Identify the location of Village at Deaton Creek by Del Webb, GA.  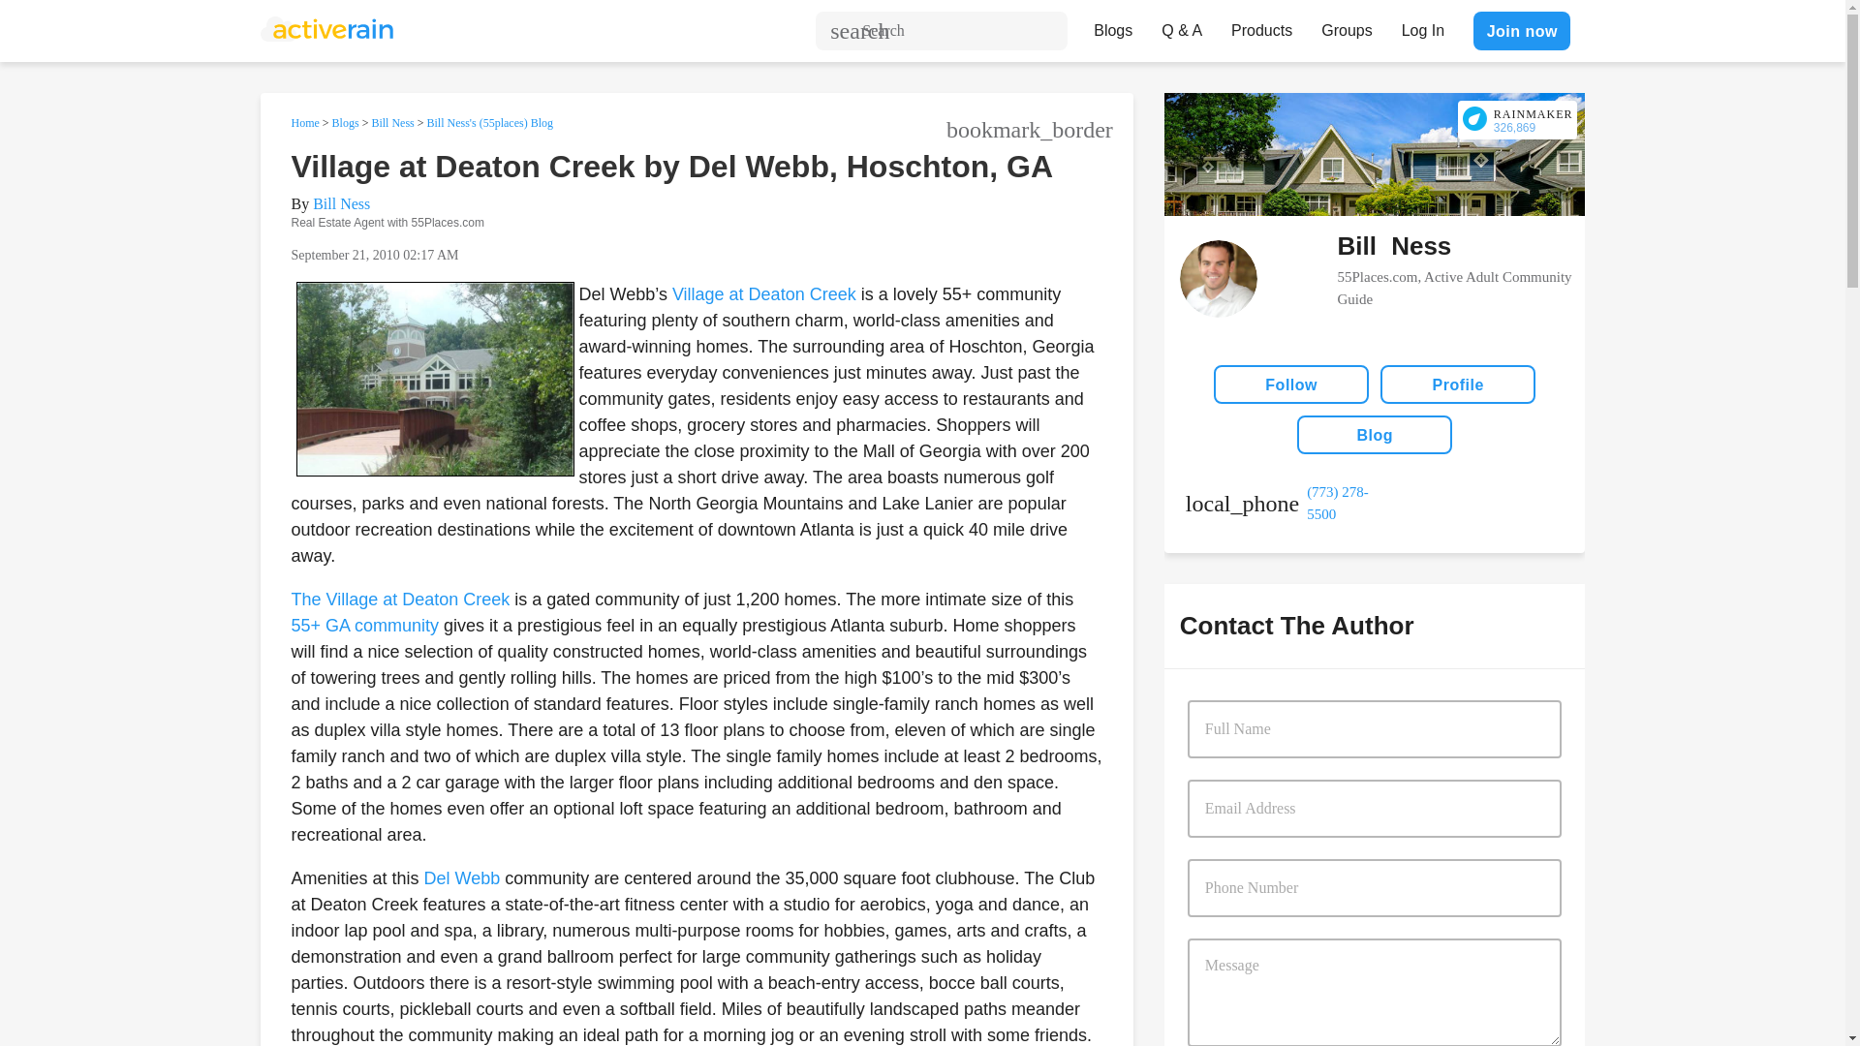
(435, 379).